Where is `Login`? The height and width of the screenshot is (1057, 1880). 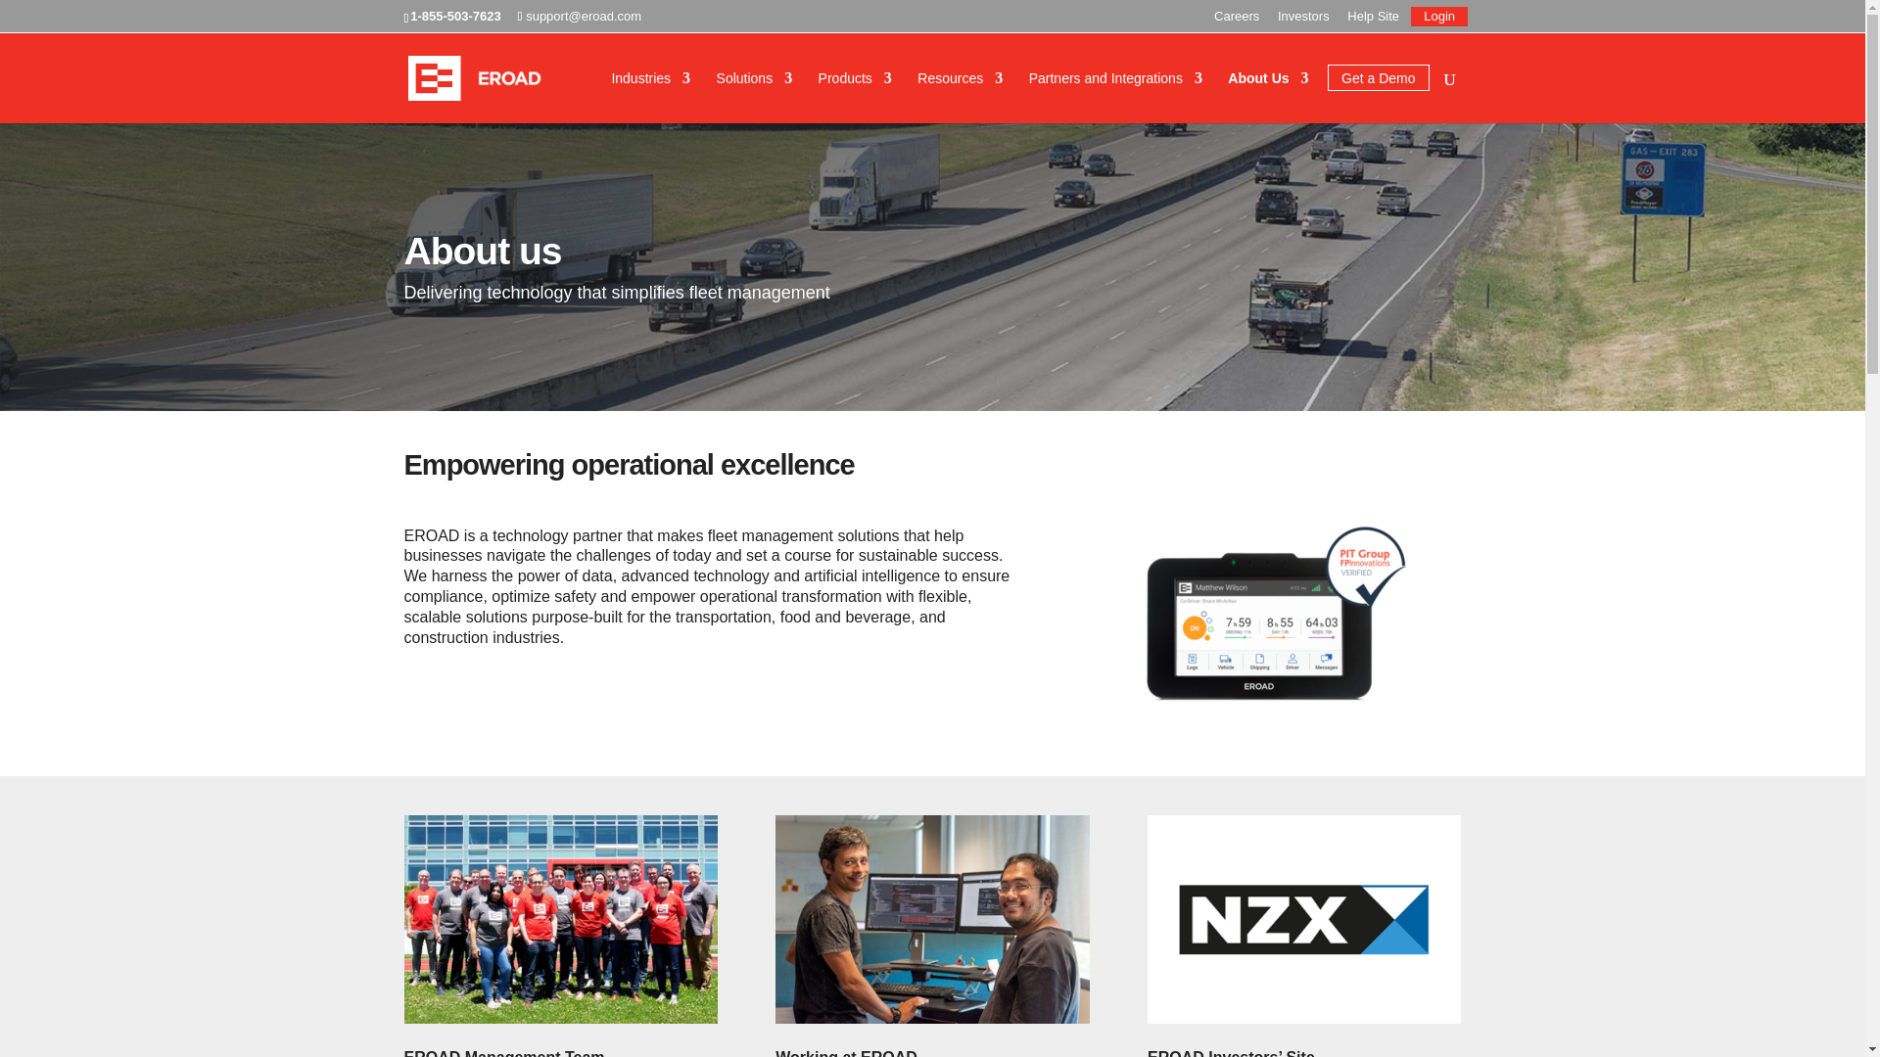 Login is located at coordinates (1439, 21).